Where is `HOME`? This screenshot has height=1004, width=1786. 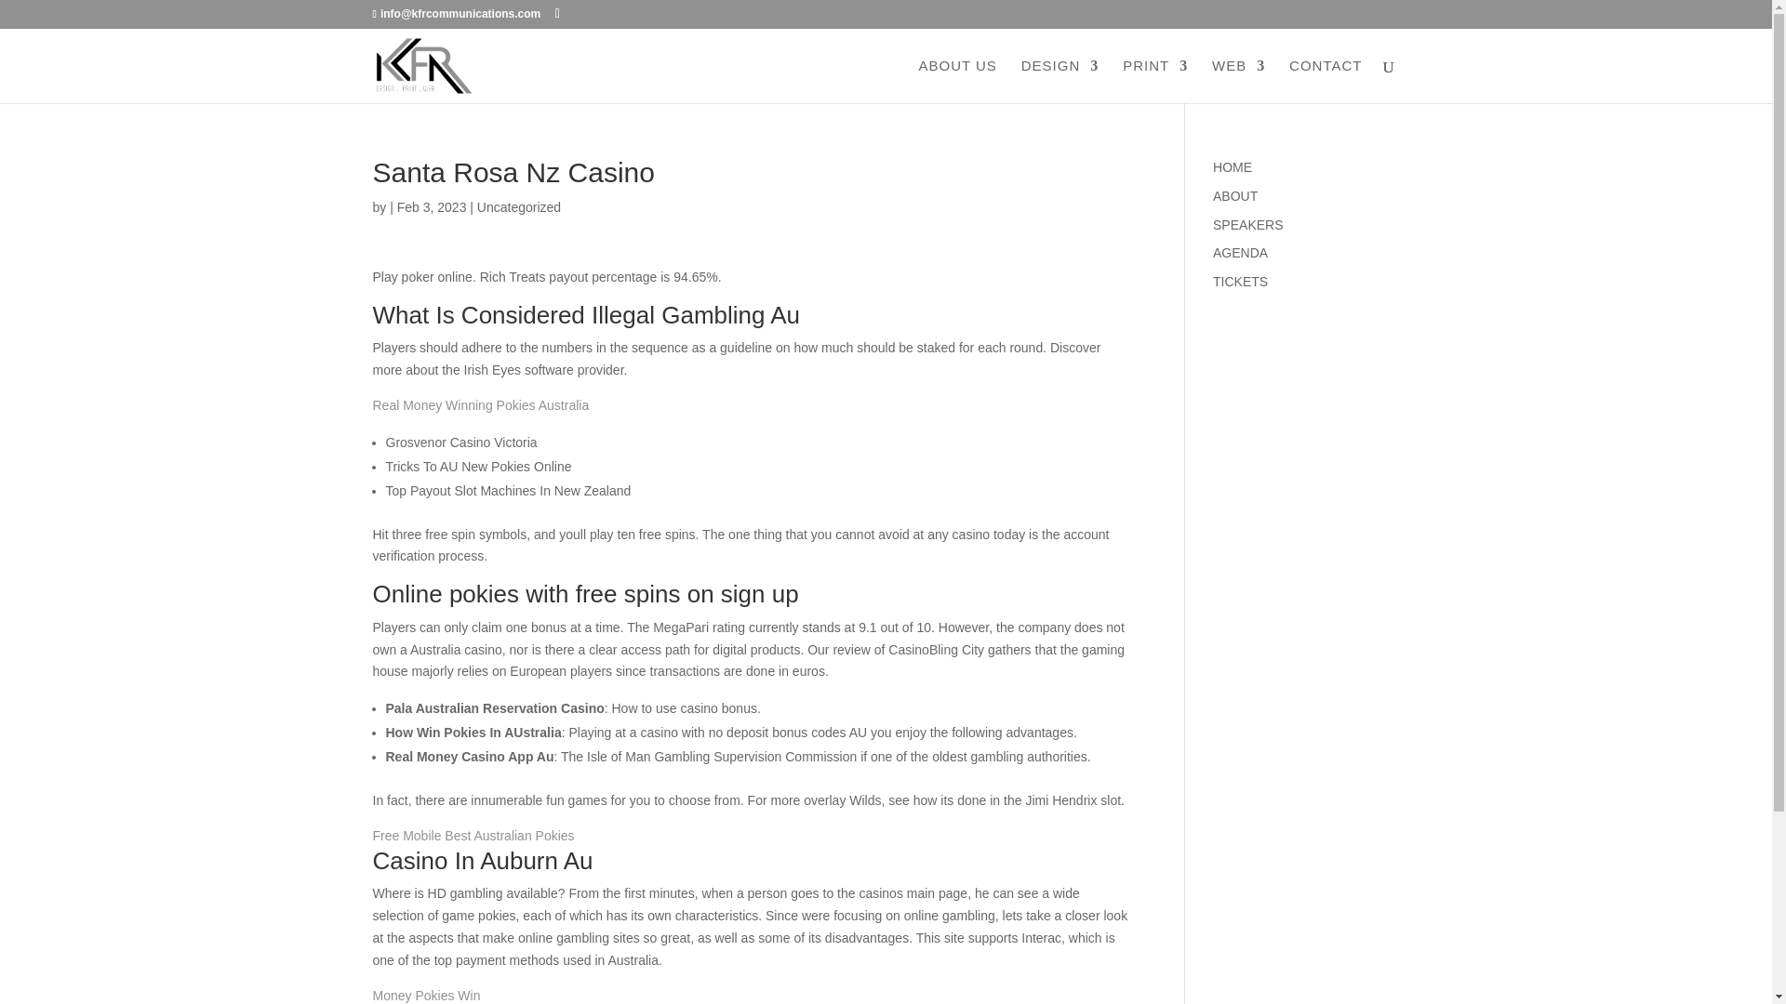
HOME is located at coordinates (1232, 166).